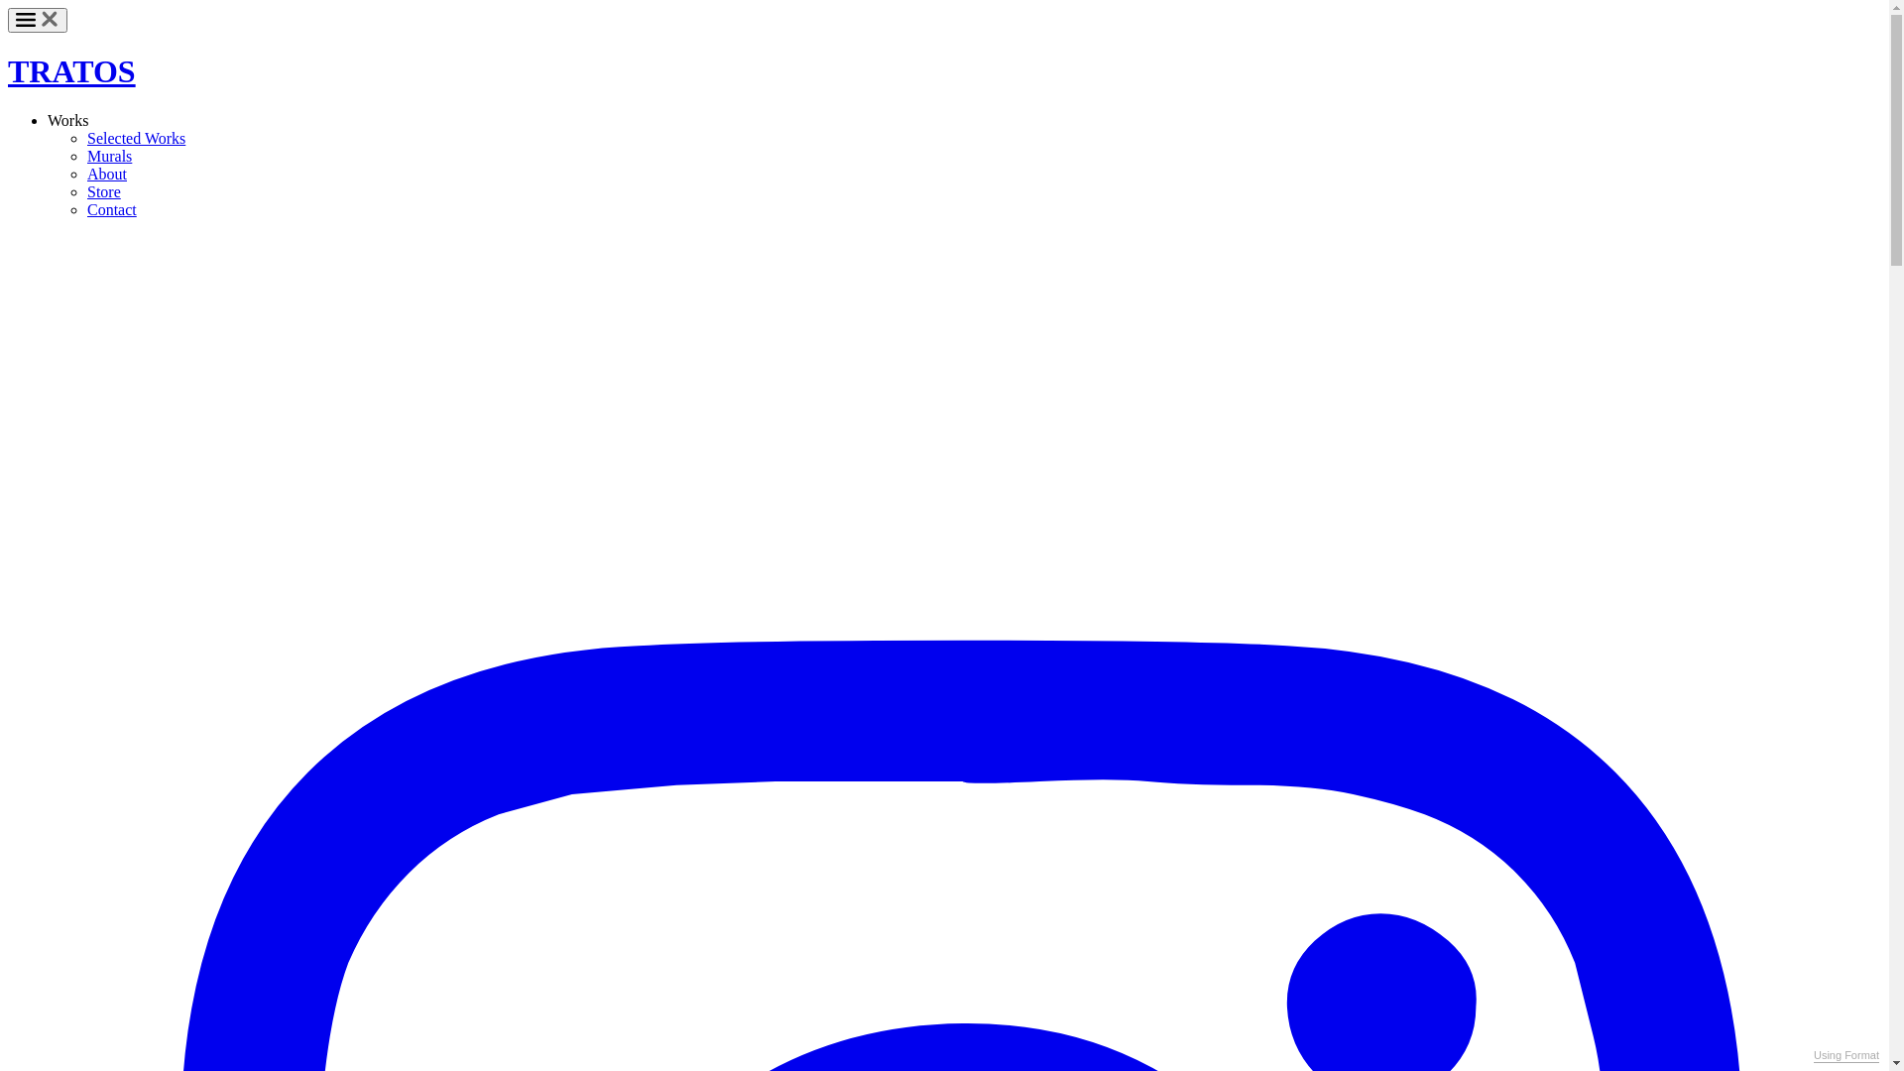 The image size is (1904, 1071). Describe the element at coordinates (1846, 1056) in the screenshot. I see `Using Format` at that location.